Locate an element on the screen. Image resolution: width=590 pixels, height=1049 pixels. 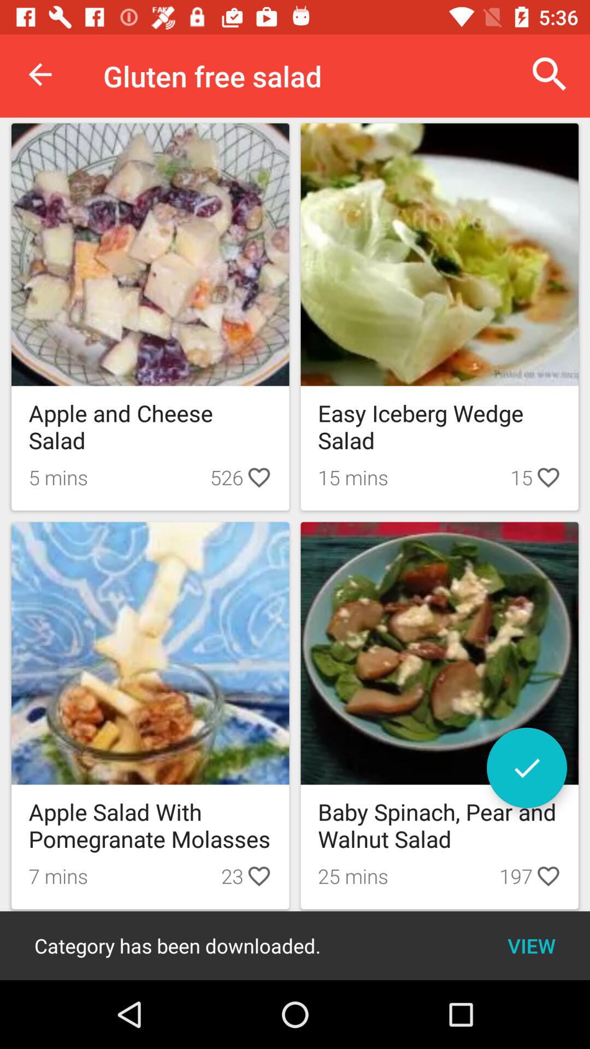
choose the item below 197 item is located at coordinates (531, 945).